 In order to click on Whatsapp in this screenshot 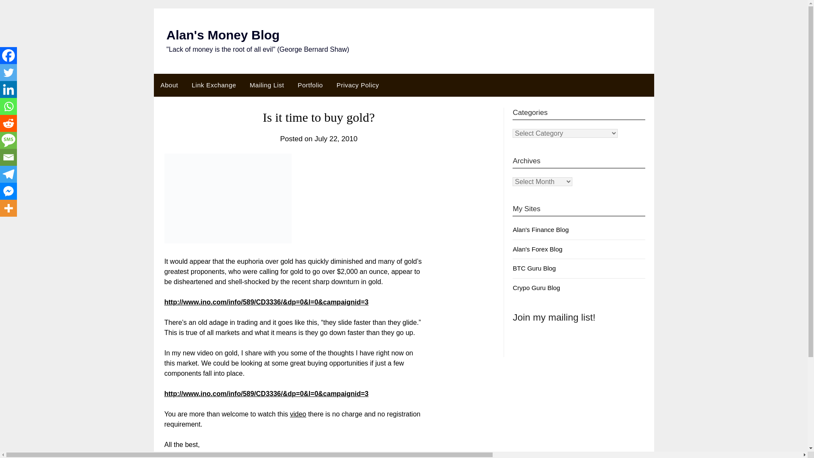, I will do `click(8, 106)`.